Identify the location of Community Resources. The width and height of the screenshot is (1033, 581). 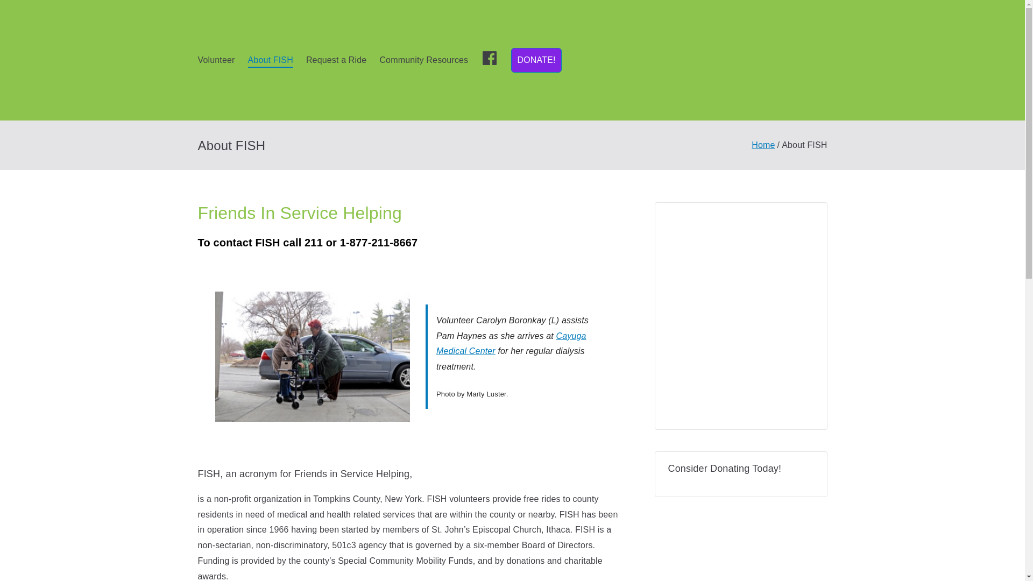
(423, 60).